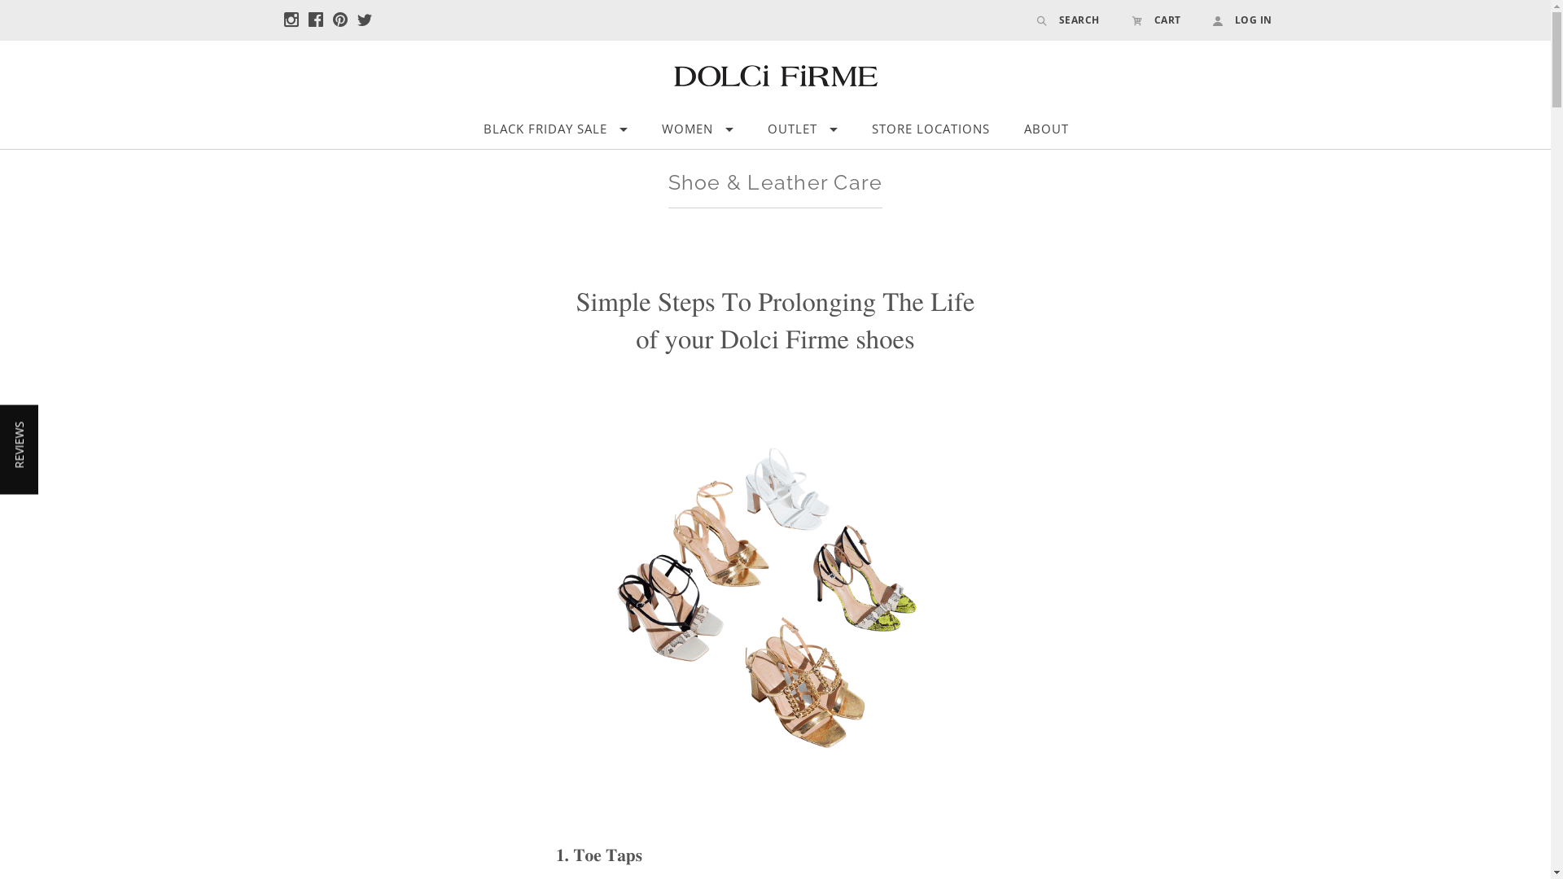 The height and width of the screenshot is (879, 1563). I want to click on CART, so click(1156, 20).